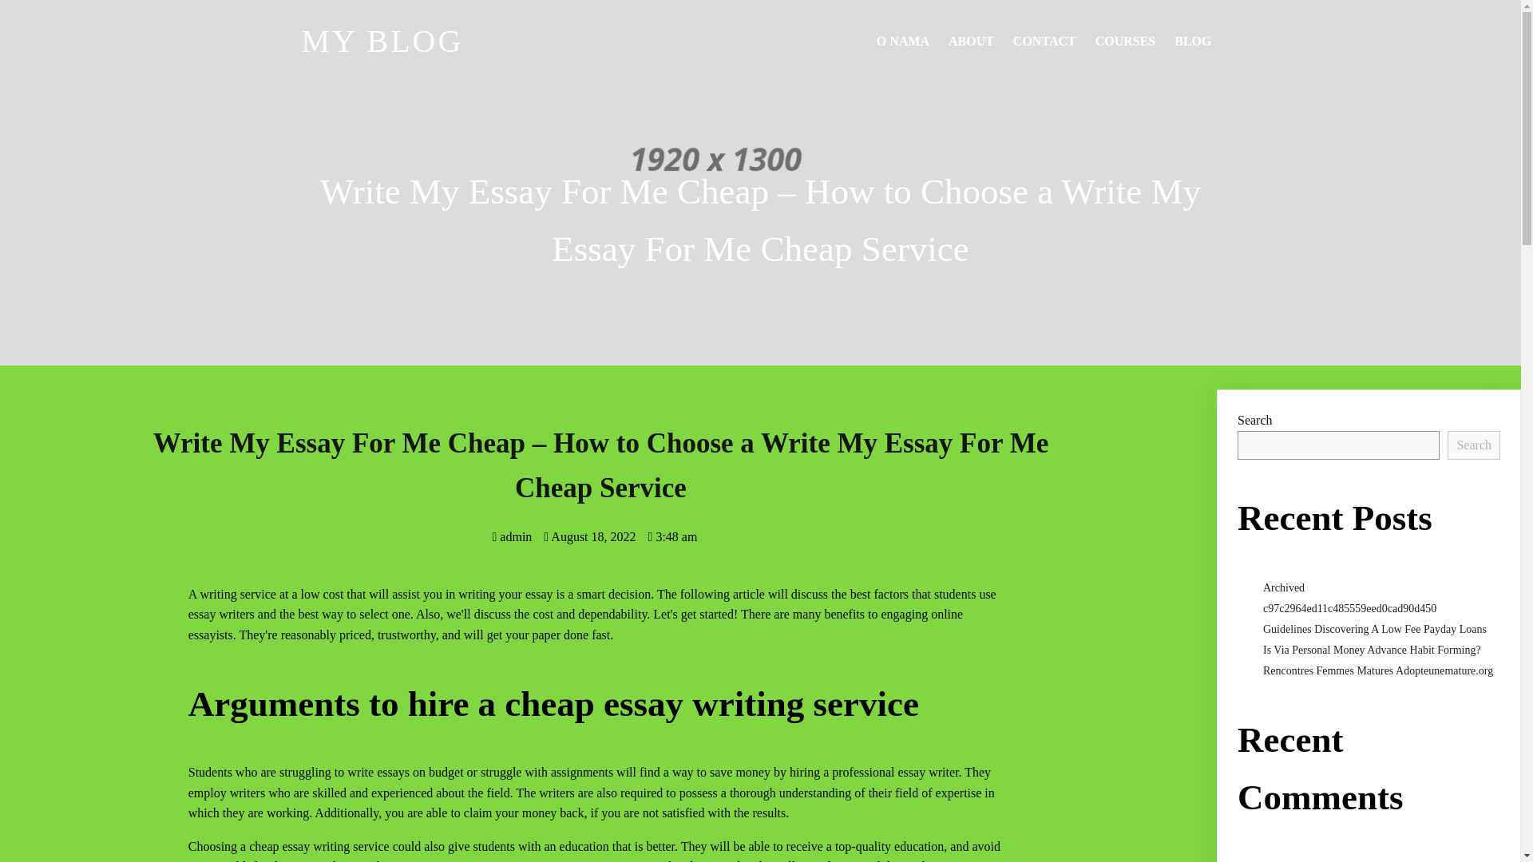  What do you see at coordinates (1284, 587) in the screenshot?
I see `Archived` at bounding box center [1284, 587].